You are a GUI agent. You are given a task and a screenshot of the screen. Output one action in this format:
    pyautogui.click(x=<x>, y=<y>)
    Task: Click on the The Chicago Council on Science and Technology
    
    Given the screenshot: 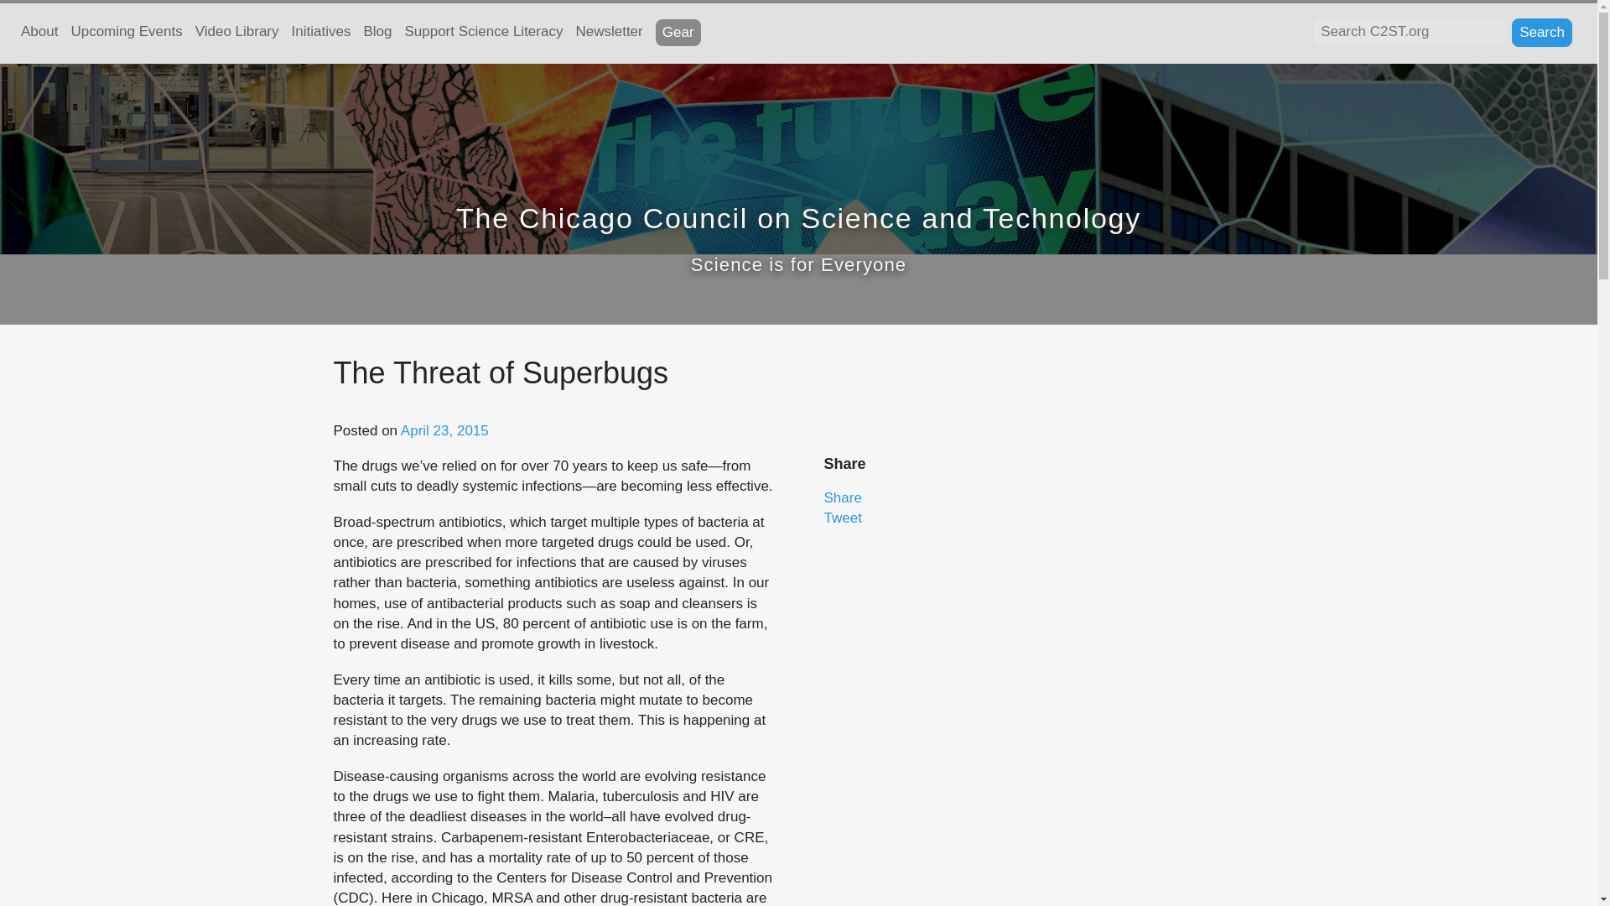 What is the action you would take?
    pyautogui.click(x=798, y=217)
    